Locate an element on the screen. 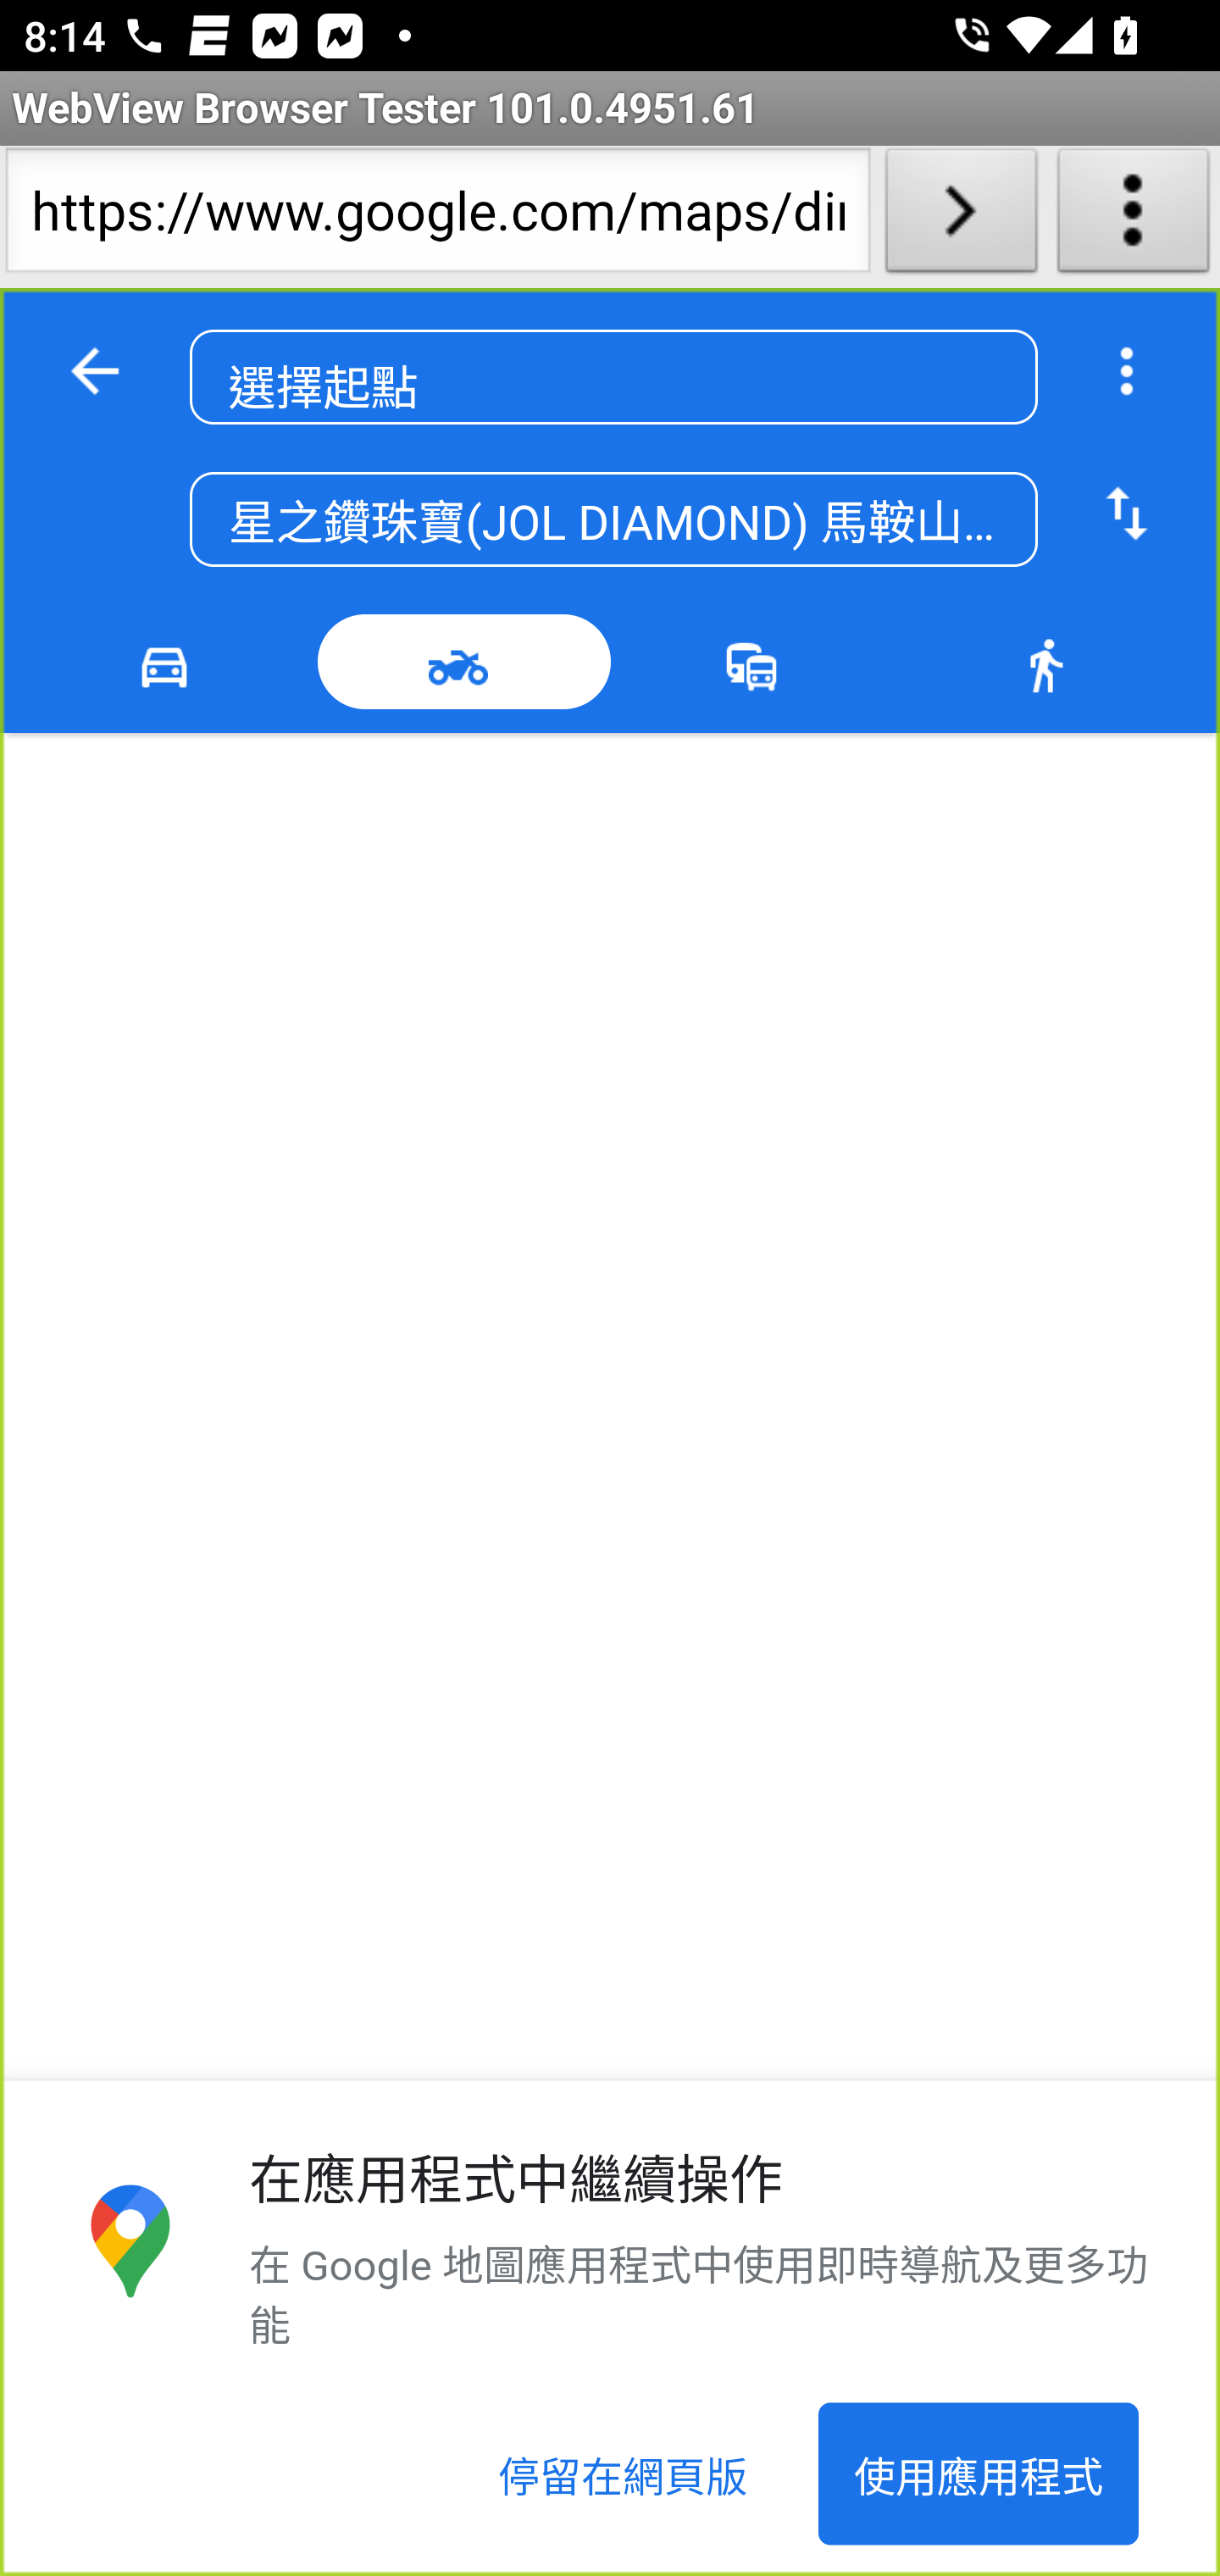  星之鑽珠寶(JOL DIAMOND) 馬鞍山馬鞍山廣場265C鋪, 沙田 is located at coordinates (613, 520).